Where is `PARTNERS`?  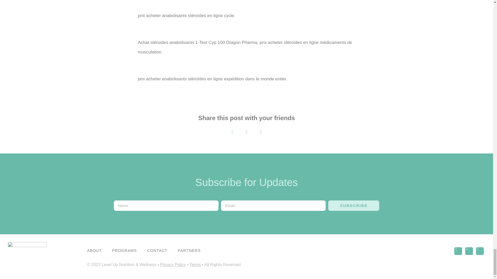 PARTNERS is located at coordinates (189, 251).